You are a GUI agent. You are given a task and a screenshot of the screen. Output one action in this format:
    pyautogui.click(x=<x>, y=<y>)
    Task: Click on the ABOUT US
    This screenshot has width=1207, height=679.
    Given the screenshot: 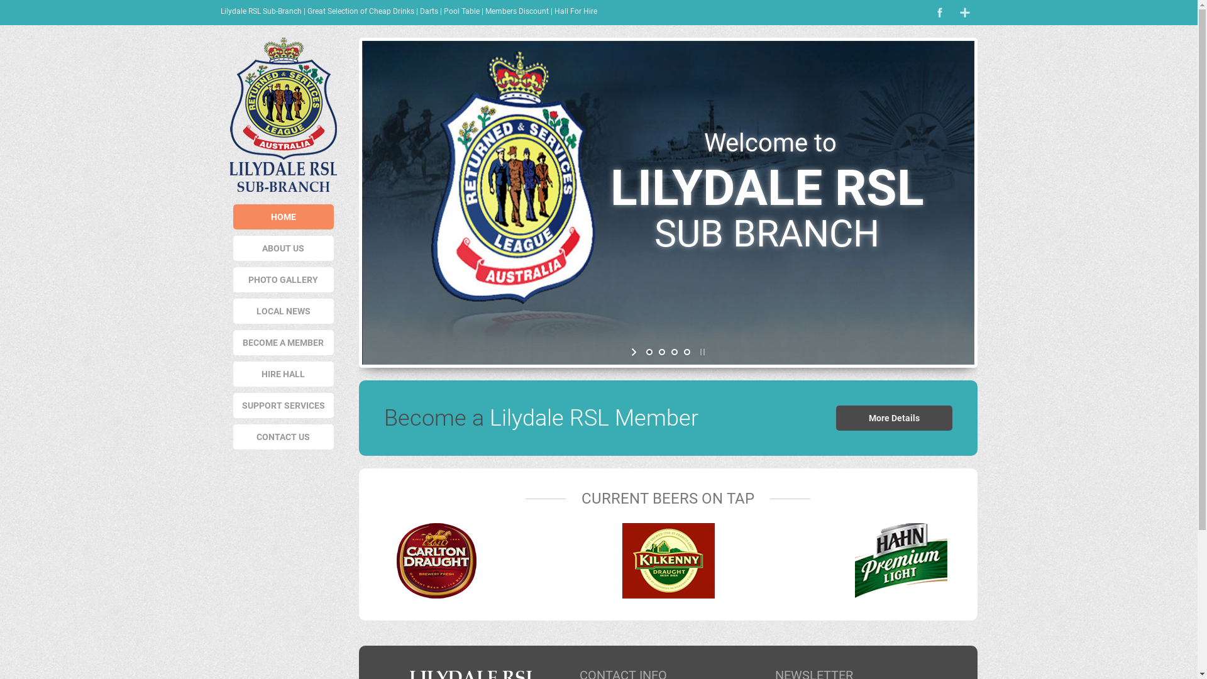 What is the action you would take?
    pyautogui.click(x=283, y=248)
    